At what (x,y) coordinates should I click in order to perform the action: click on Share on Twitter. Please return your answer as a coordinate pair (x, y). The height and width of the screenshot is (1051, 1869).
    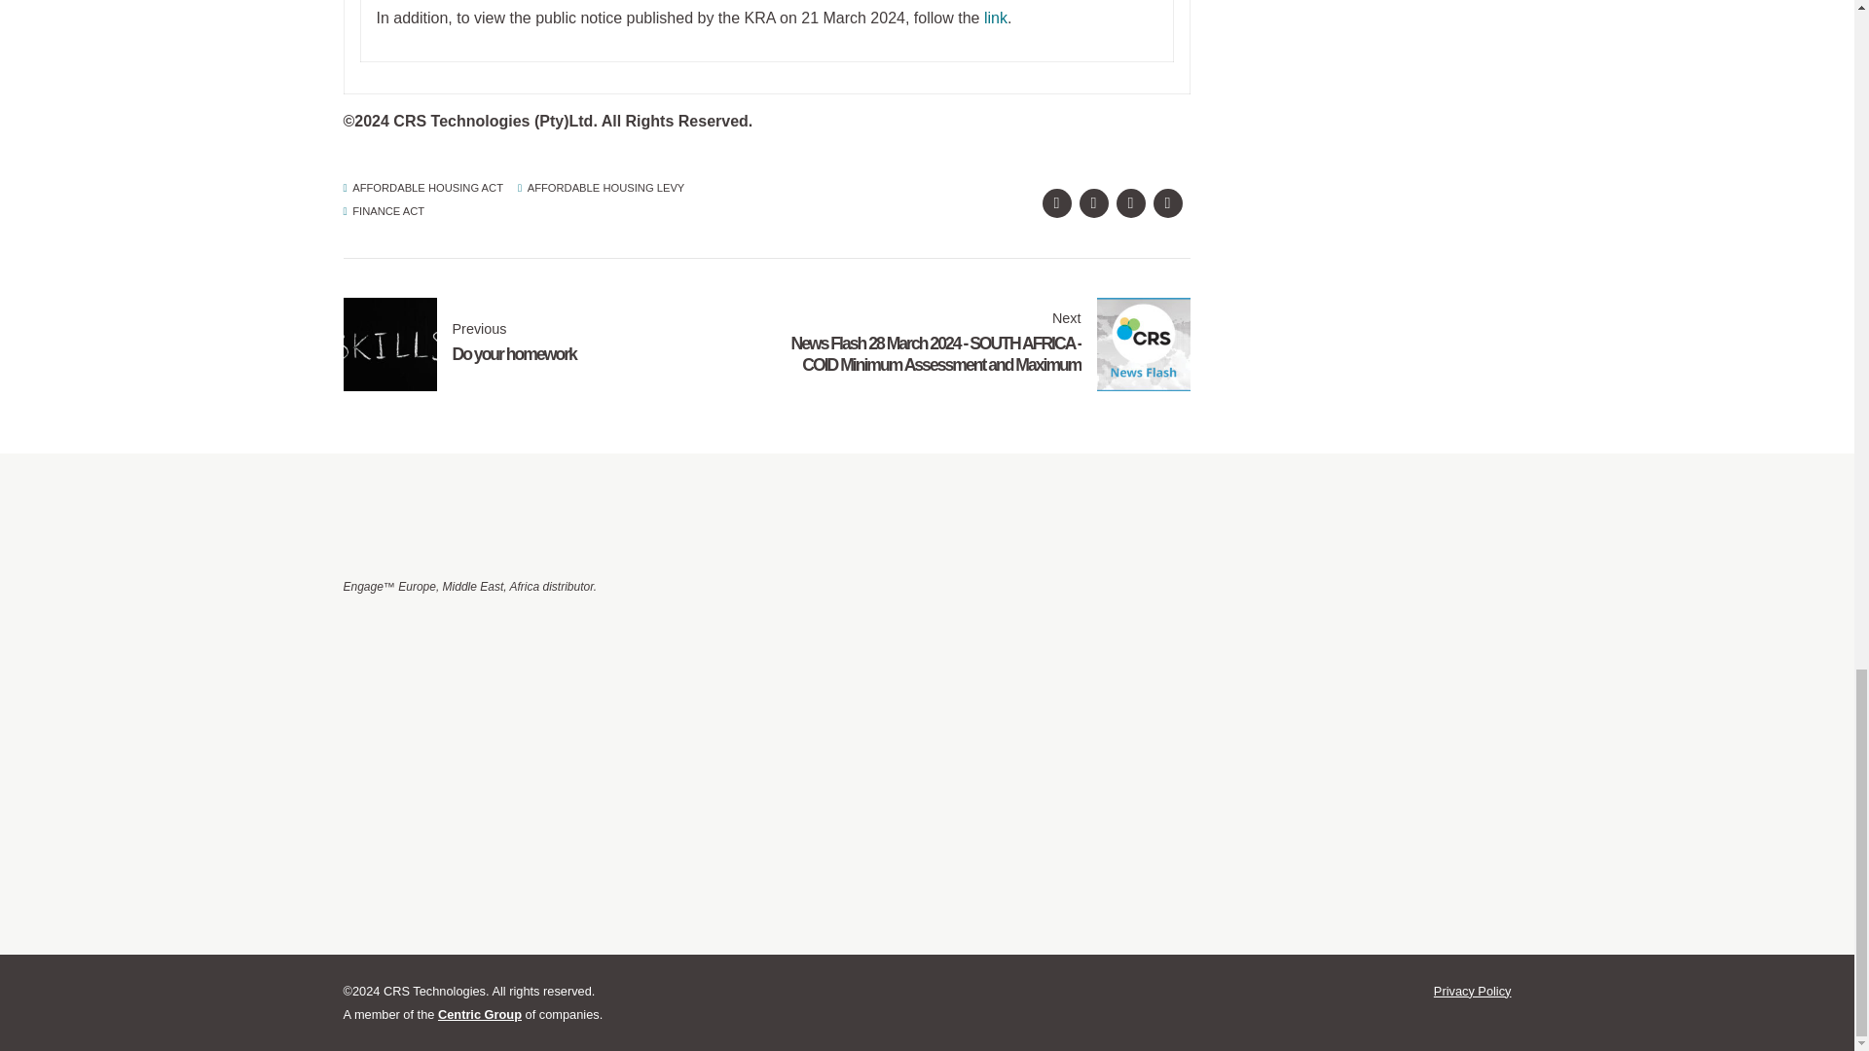
    Looking at the image, I should click on (1092, 202).